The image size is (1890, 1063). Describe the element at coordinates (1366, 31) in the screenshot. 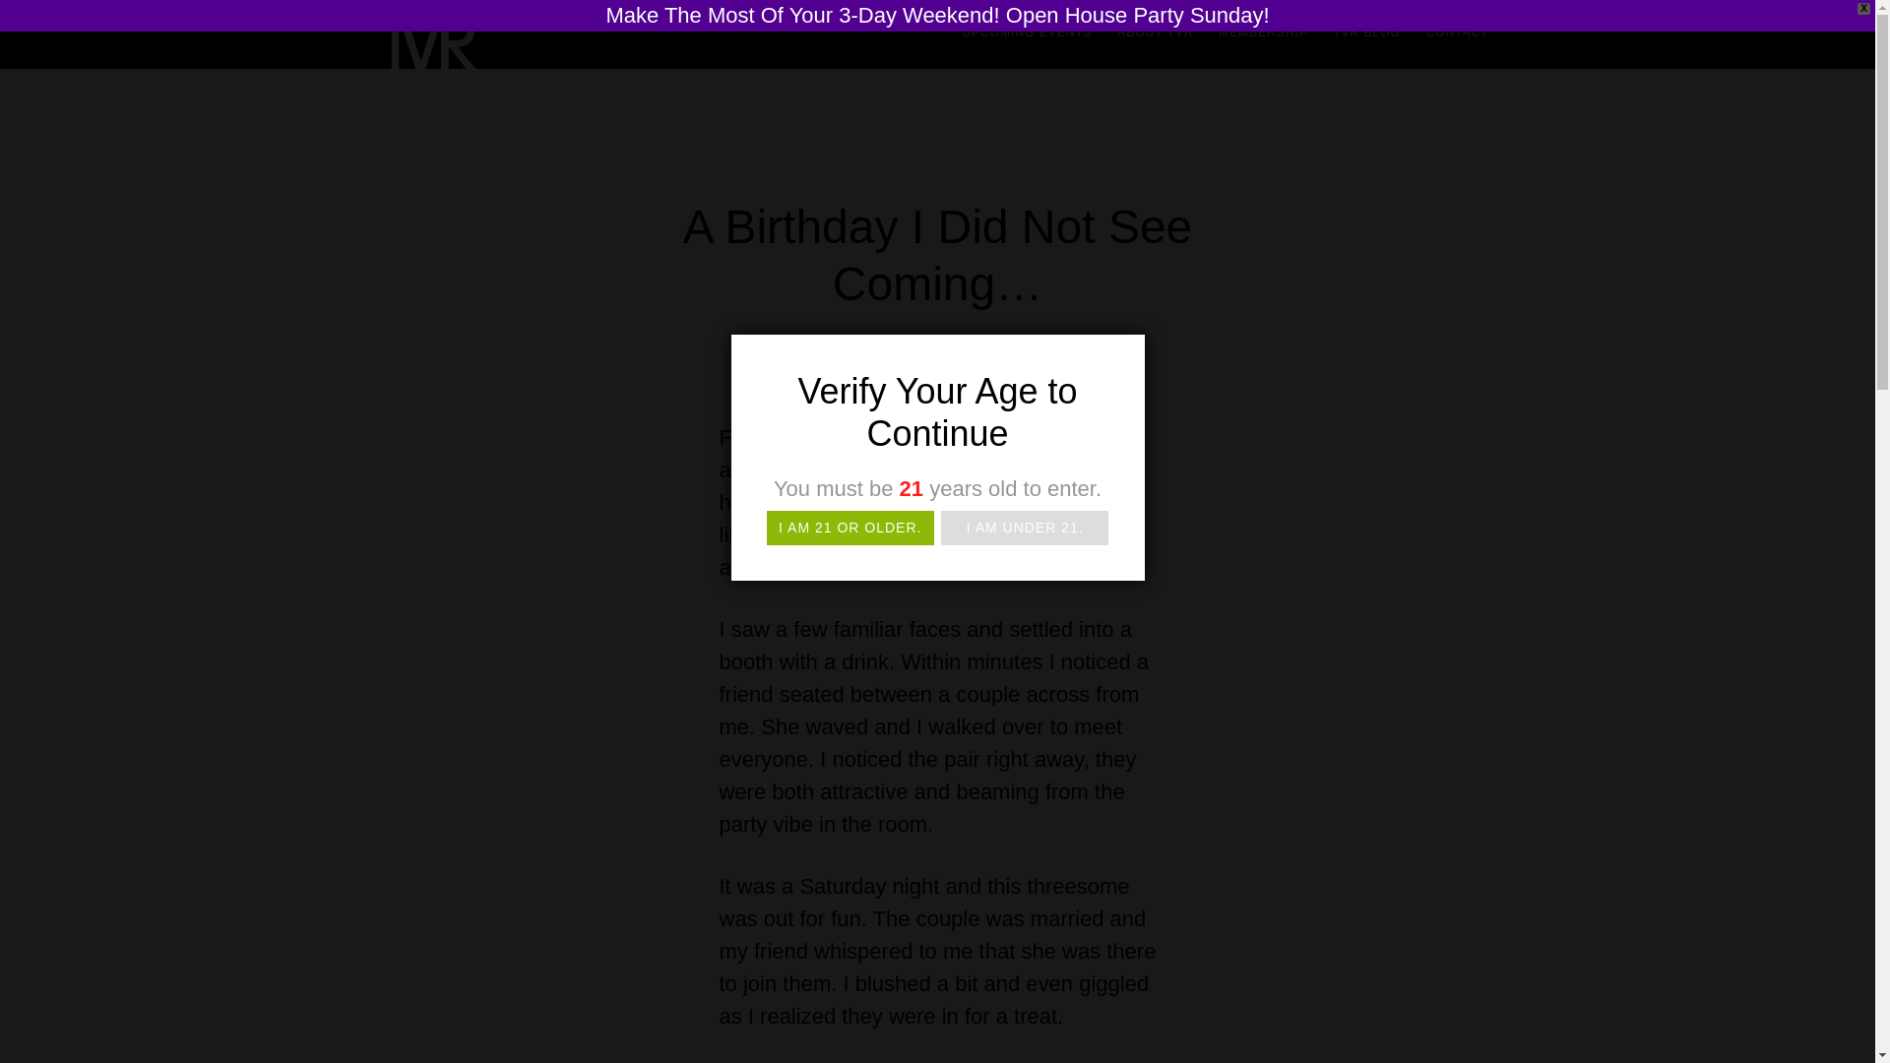

I see `TVR BLOG` at that location.